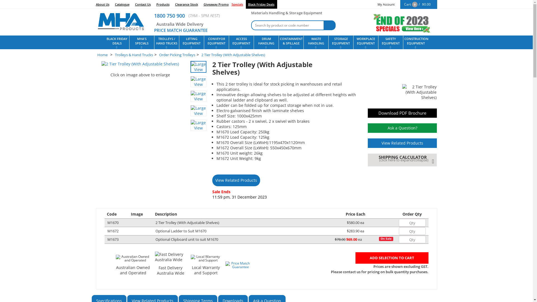  Describe the element at coordinates (366, 43) in the screenshot. I see `WORKPLACE EQUIPMENT` at that location.